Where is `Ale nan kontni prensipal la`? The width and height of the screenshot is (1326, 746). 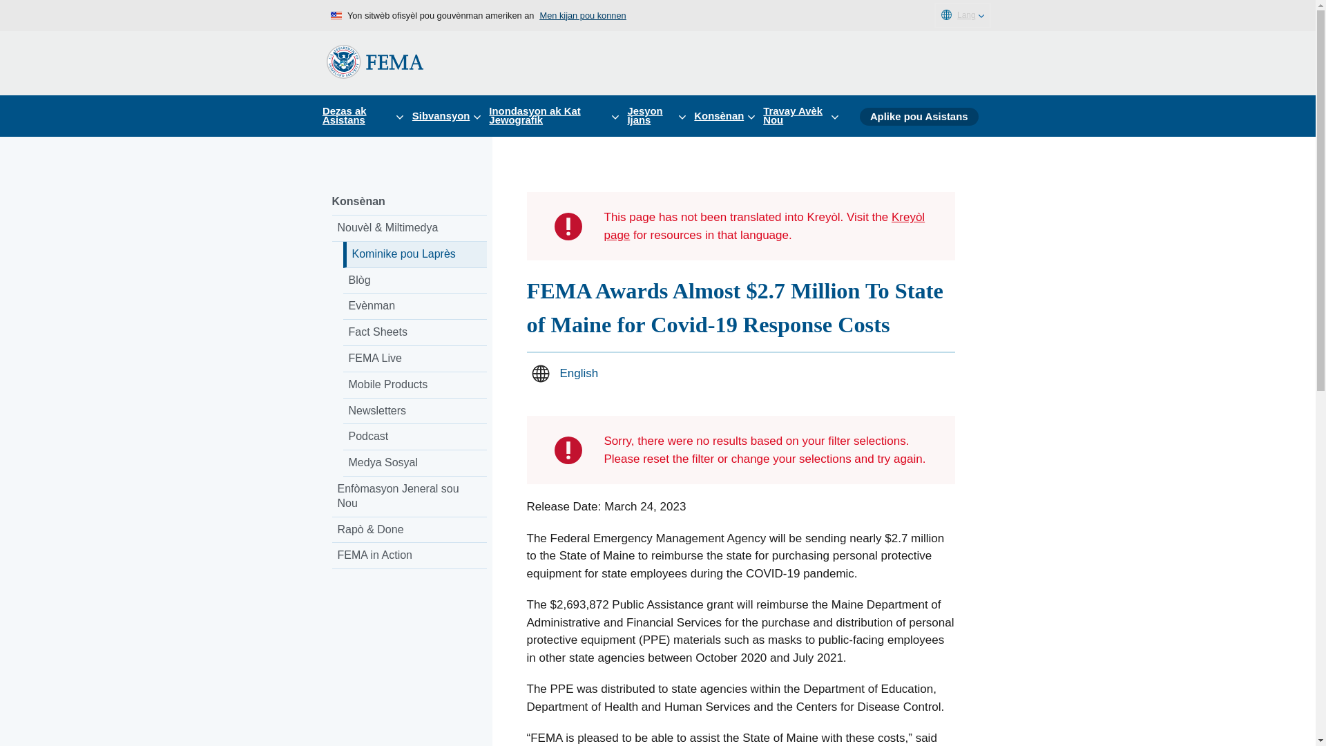 Ale nan kontni prensipal la is located at coordinates (15, 15).